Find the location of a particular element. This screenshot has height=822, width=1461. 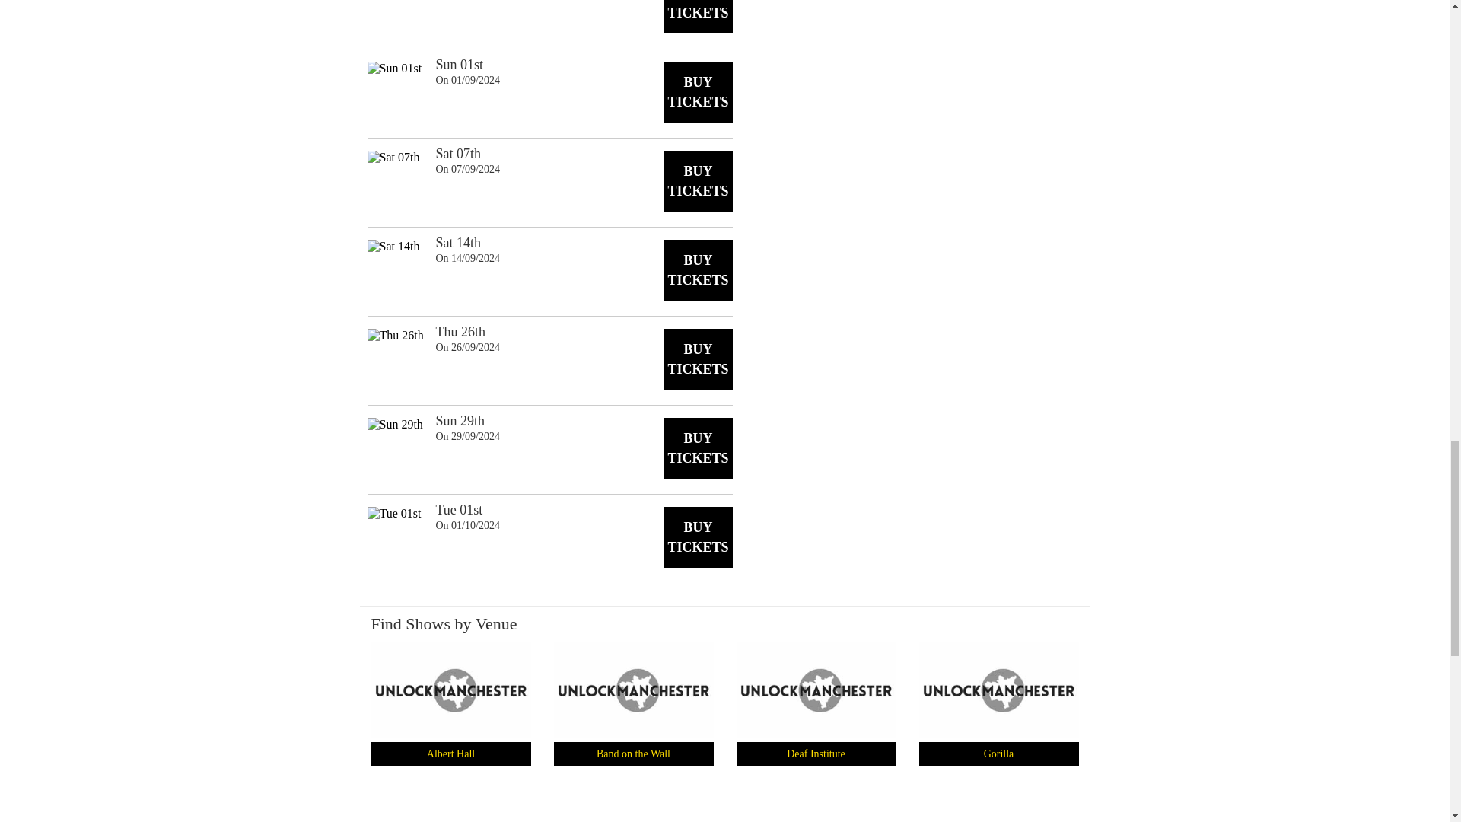

BUY TICKETS is located at coordinates (697, 537).